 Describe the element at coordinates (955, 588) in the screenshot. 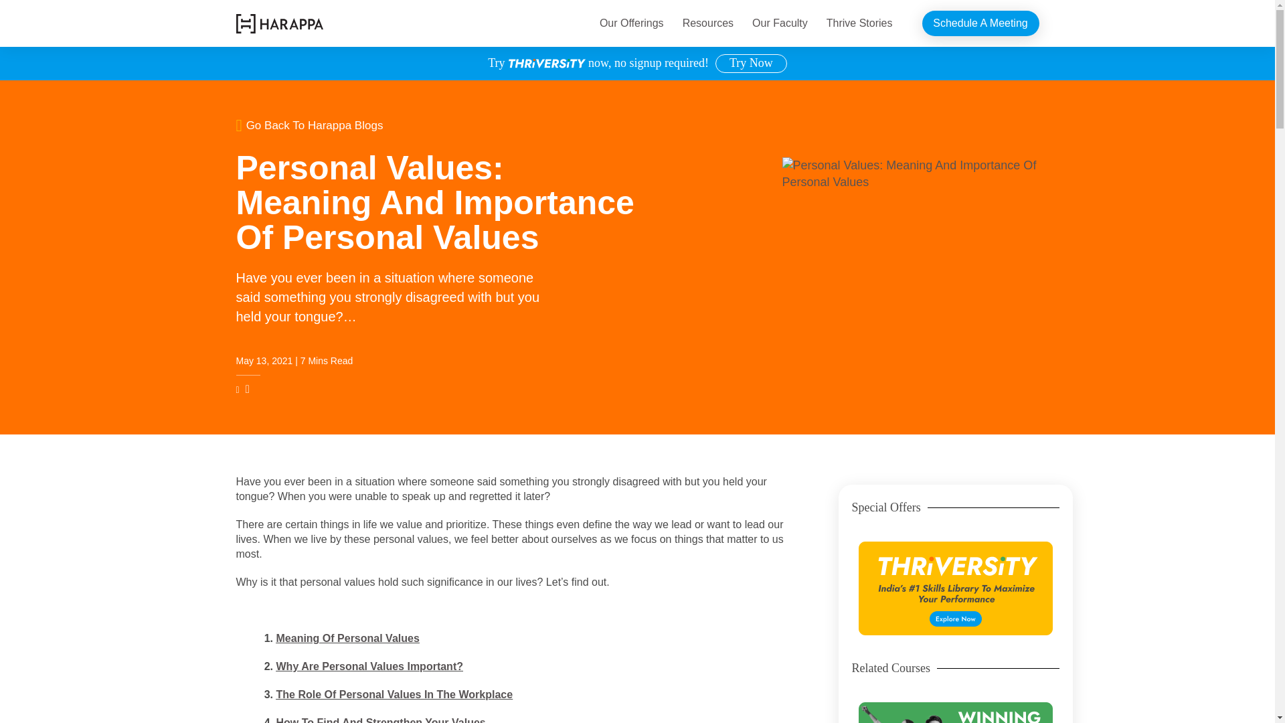

I see `Thriversitybannersidenav` at that location.